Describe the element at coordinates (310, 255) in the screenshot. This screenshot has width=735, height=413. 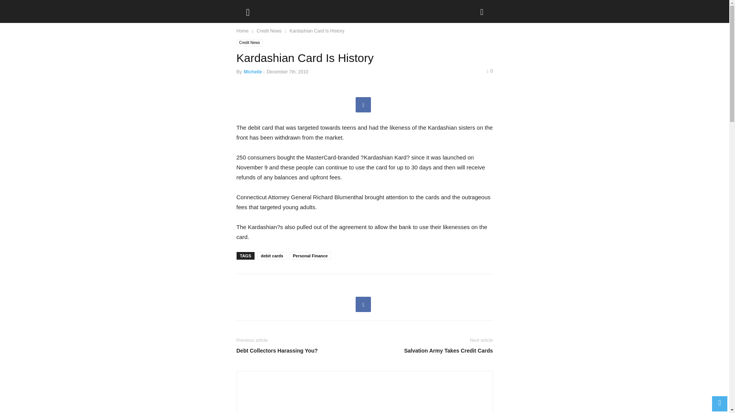
I see `Personal Finance` at that location.